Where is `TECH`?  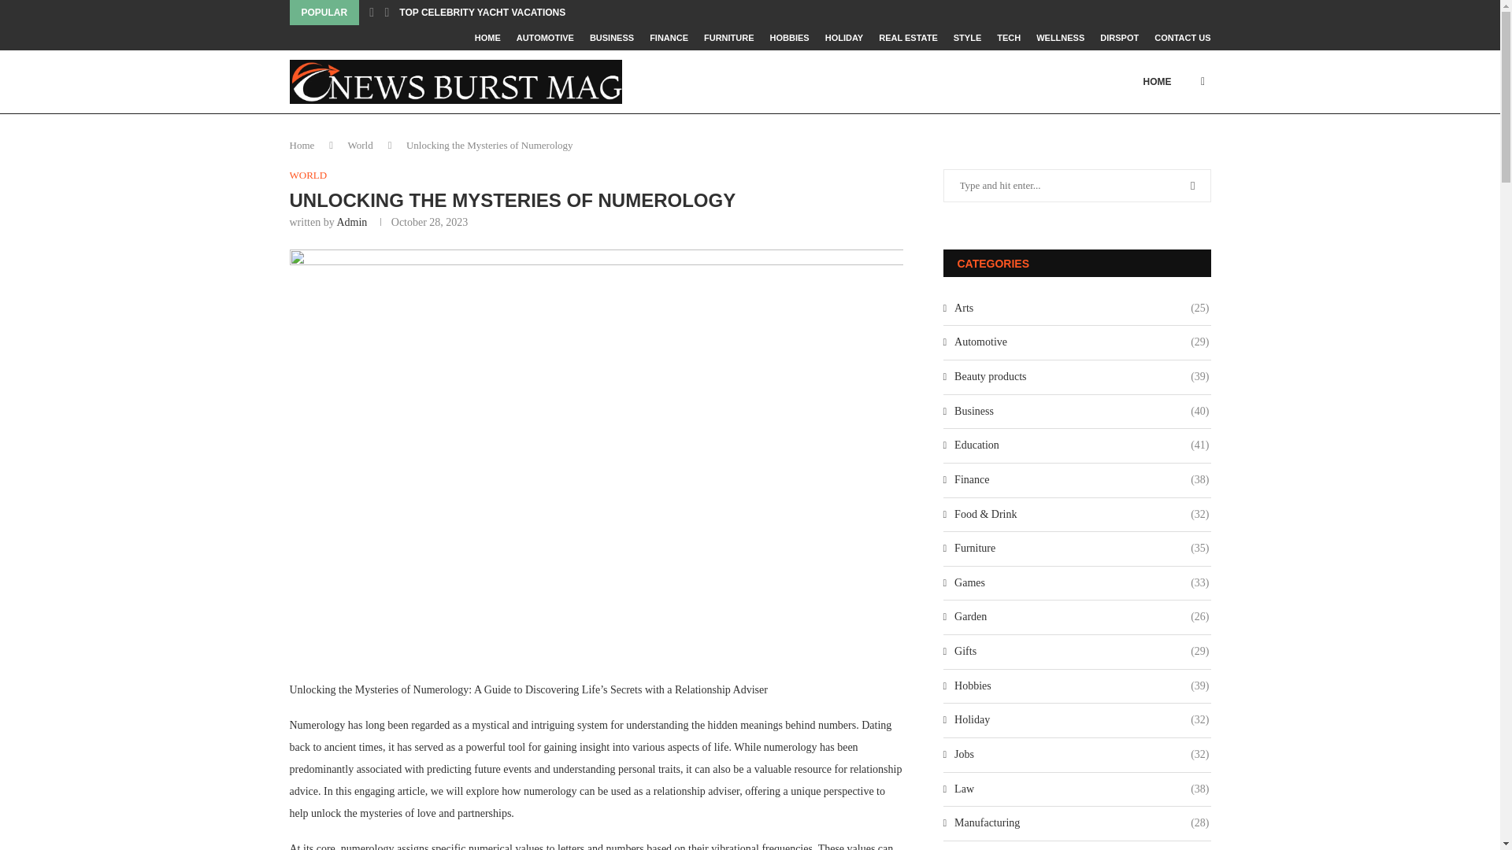
TECH is located at coordinates (1008, 38).